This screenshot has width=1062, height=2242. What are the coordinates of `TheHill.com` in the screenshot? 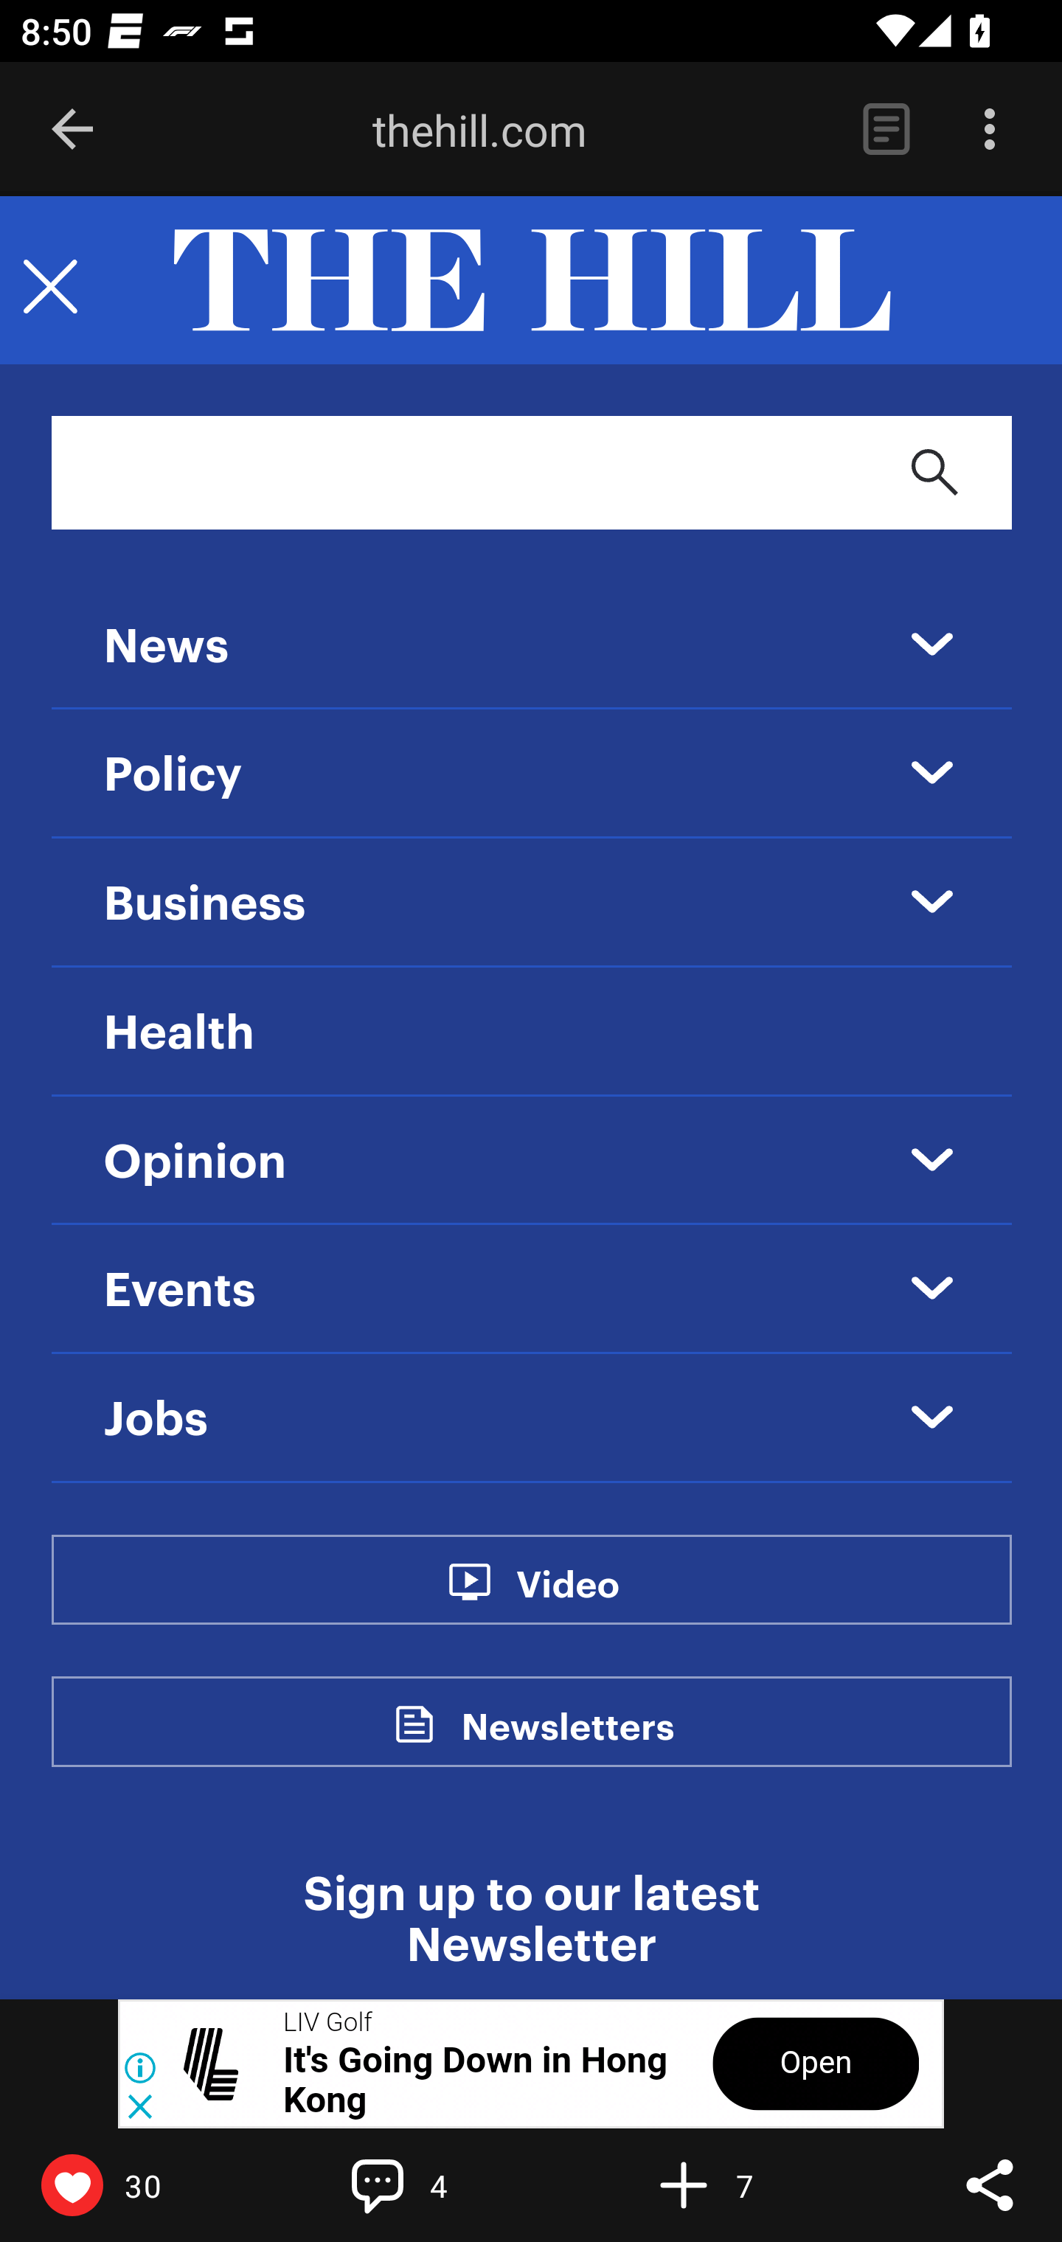 It's located at (531, 281).